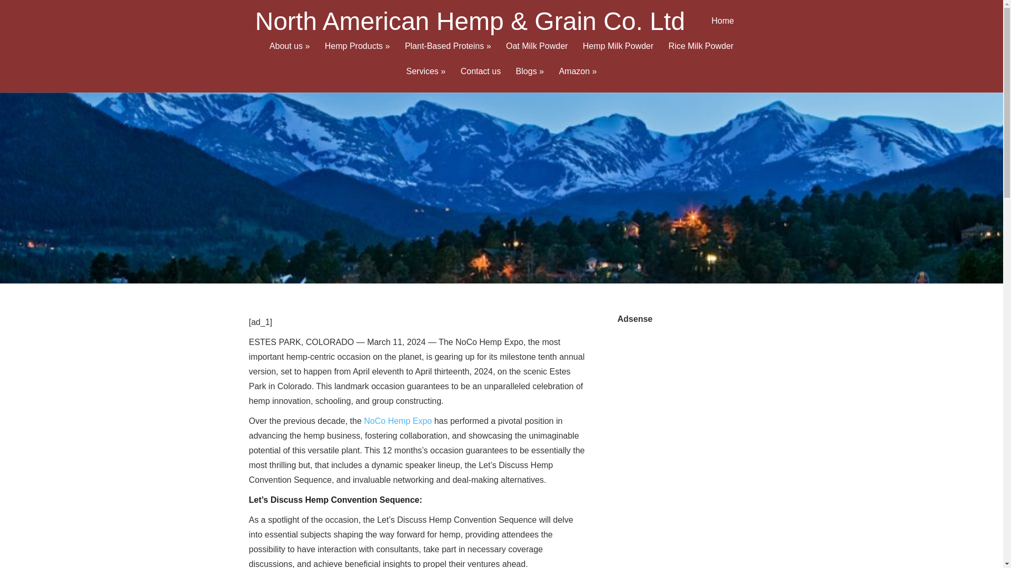 This screenshot has width=1011, height=568. What do you see at coordinates (448, 55) in the screenshot?
I see `Plant-Based Proteins` at bounding box center [448, 55].